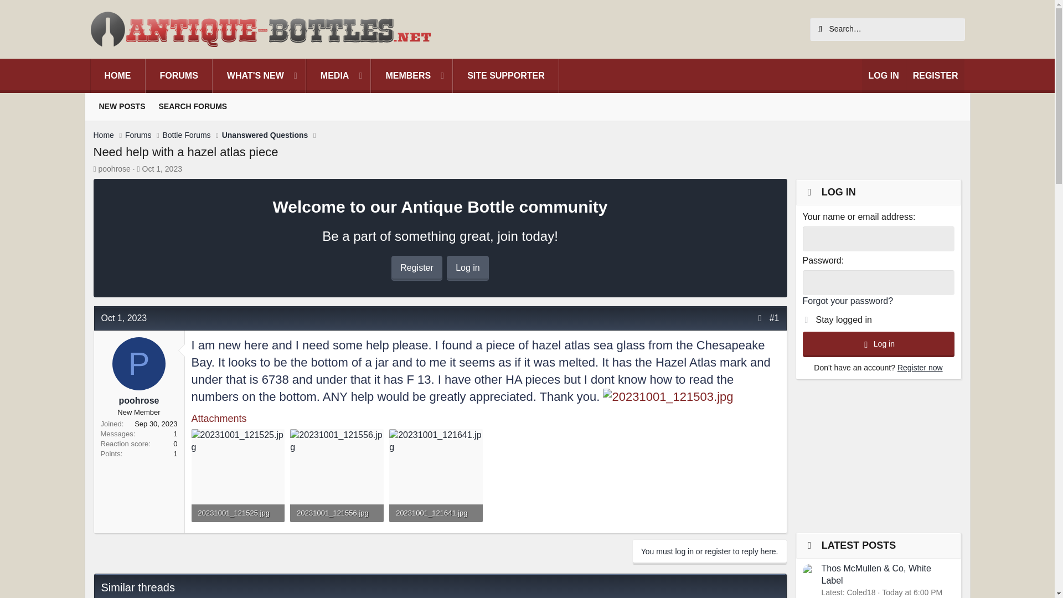 This screenshot has width=1063, height=598. I want to click on LOG IN, so click(329, 75).